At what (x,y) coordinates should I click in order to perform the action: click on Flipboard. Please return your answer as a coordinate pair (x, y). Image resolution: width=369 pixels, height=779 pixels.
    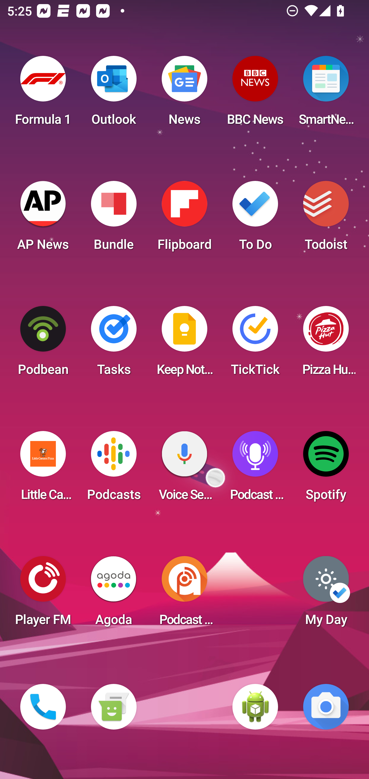
    Looking at the image, I should click on (184, 219).